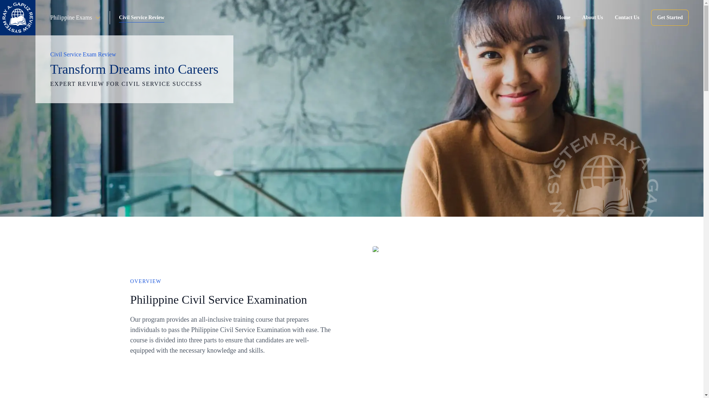  Describe the element at coordinates (18, 18) in the screenshot. I see `Ray A. Gapuz Review System` at that location.